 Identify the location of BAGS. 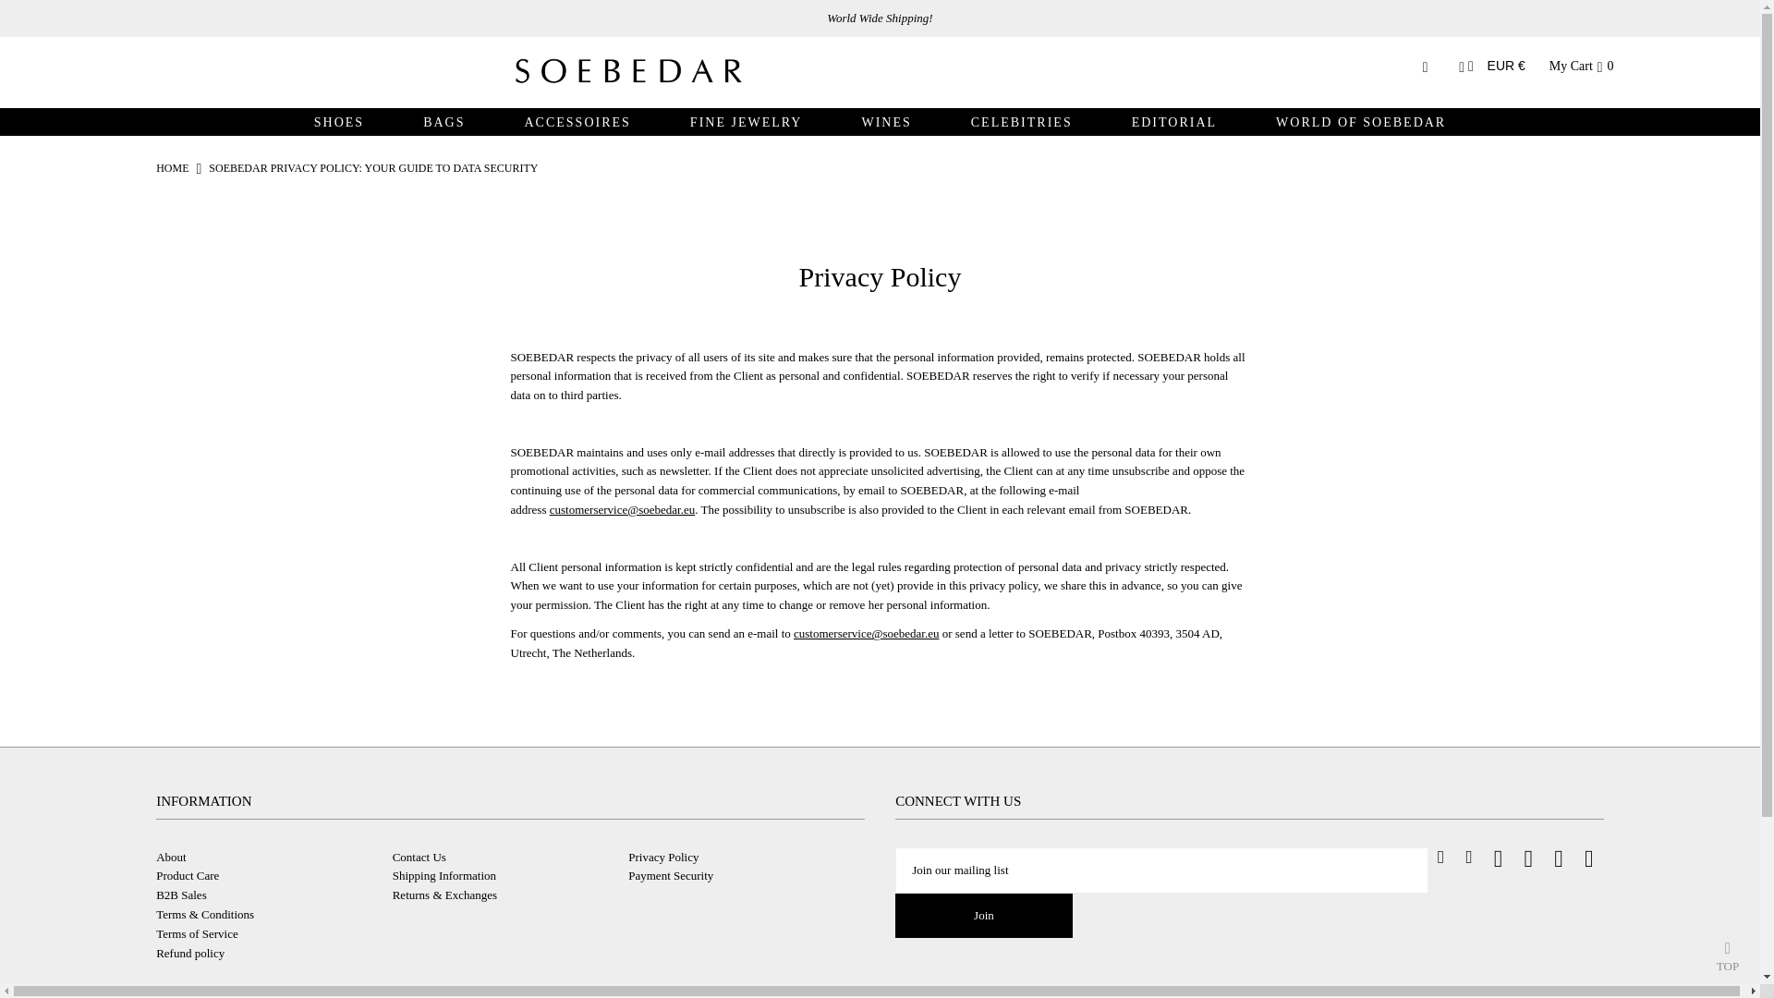
(443, 122).